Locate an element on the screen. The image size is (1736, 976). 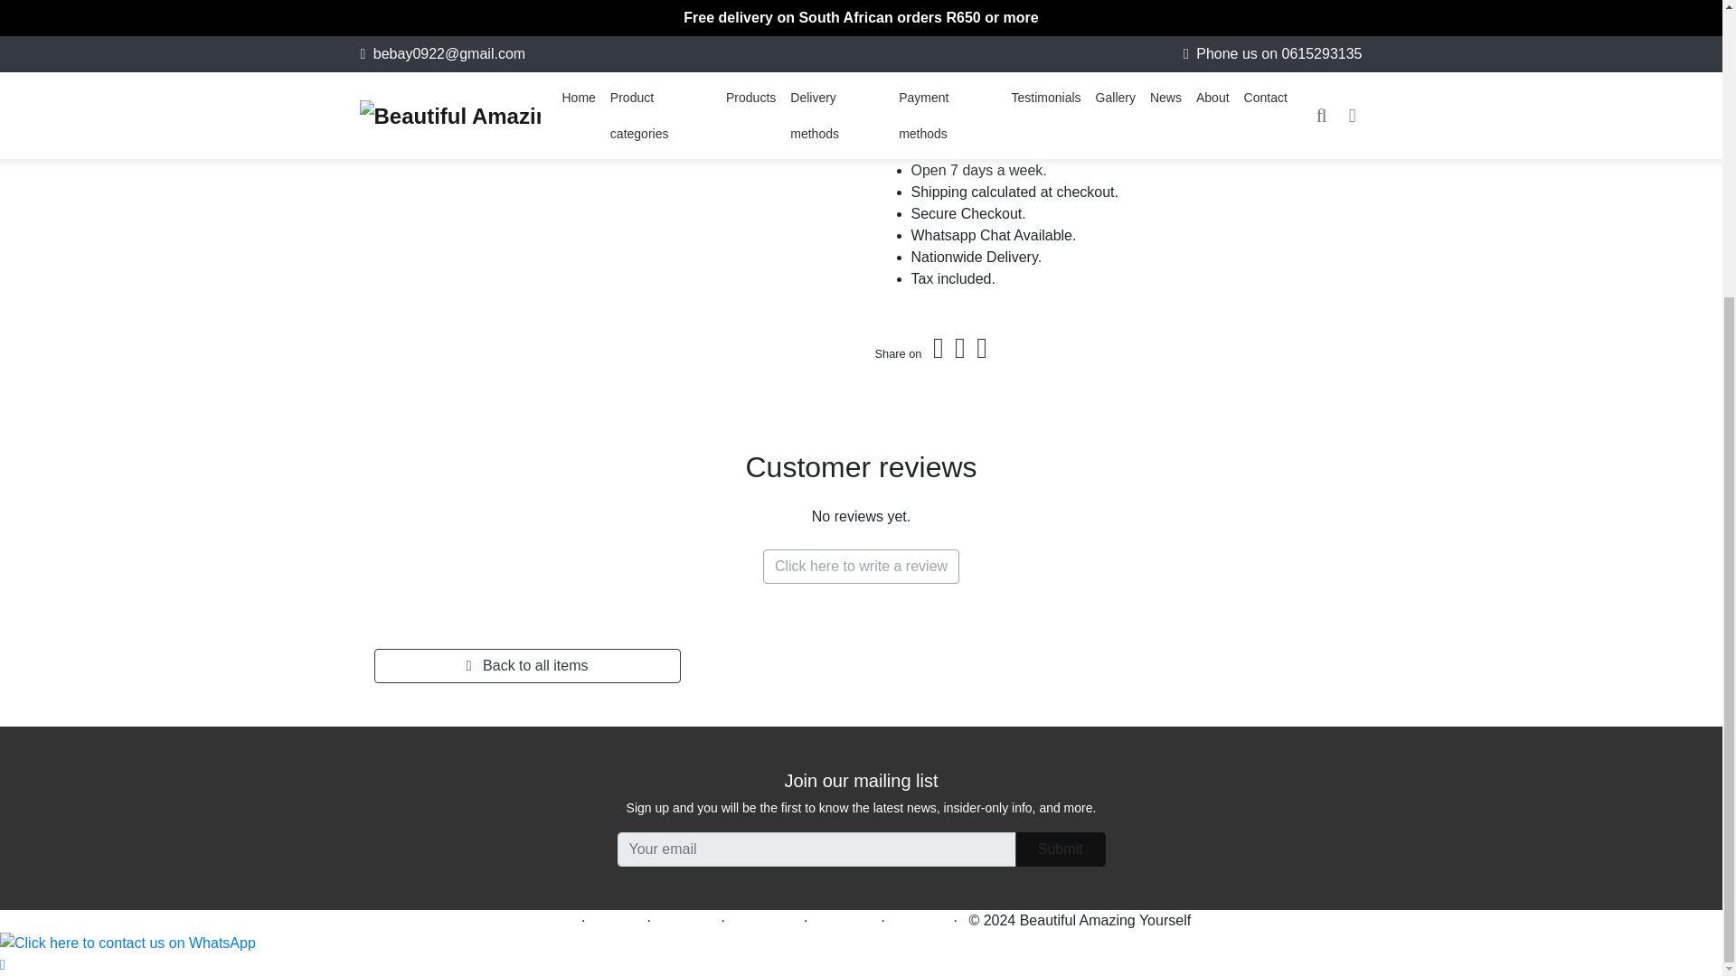
Submit is located at coordinates (1061, 849).